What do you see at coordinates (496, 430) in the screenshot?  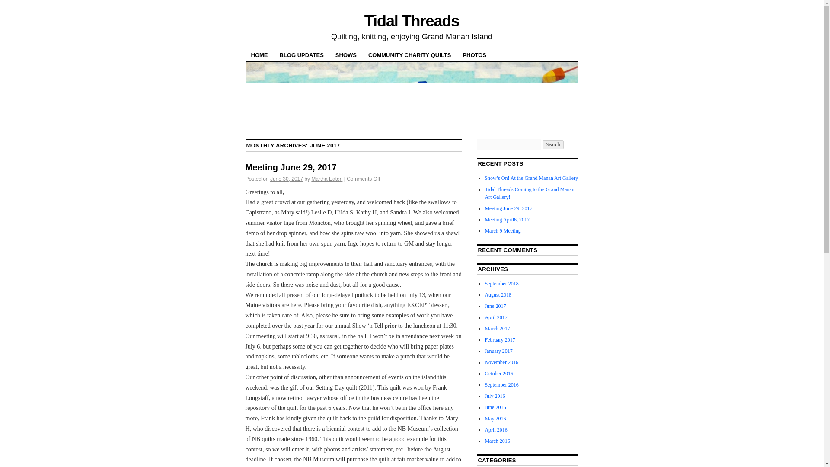 I see `April 2016` at bounding box center [496, 430].